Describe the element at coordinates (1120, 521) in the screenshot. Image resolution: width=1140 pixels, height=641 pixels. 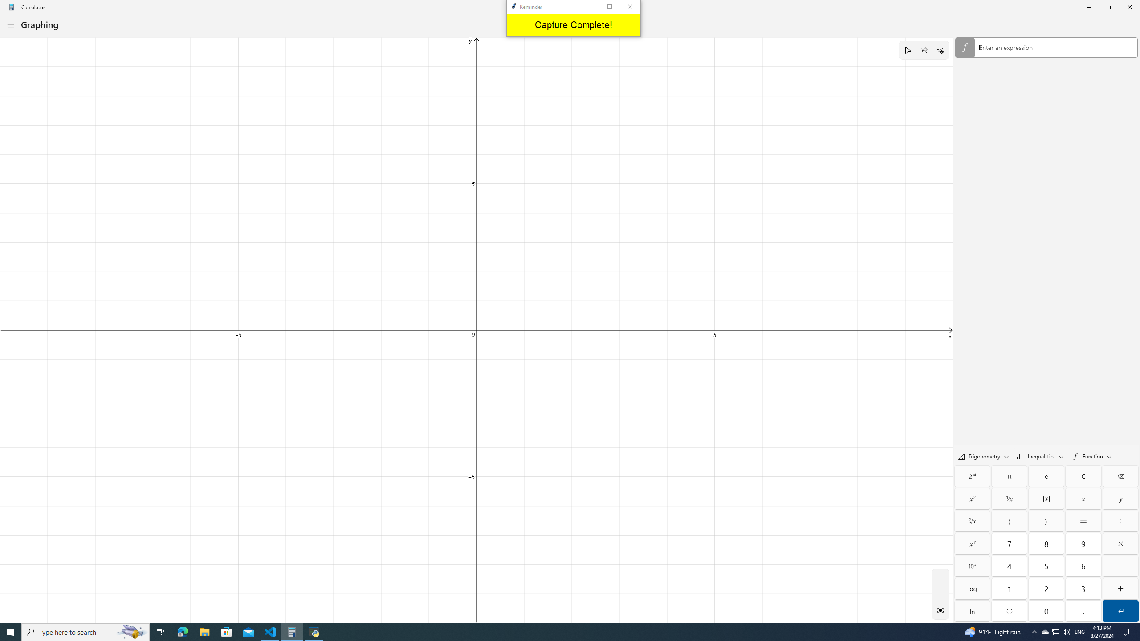
I see `Divide by` at that location.